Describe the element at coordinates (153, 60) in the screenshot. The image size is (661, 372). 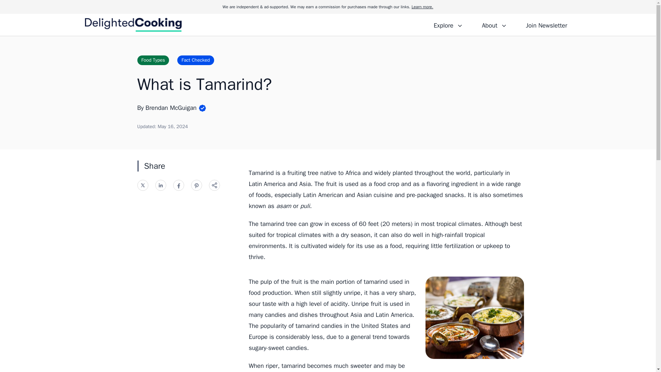
I see `Food Types` at that location.